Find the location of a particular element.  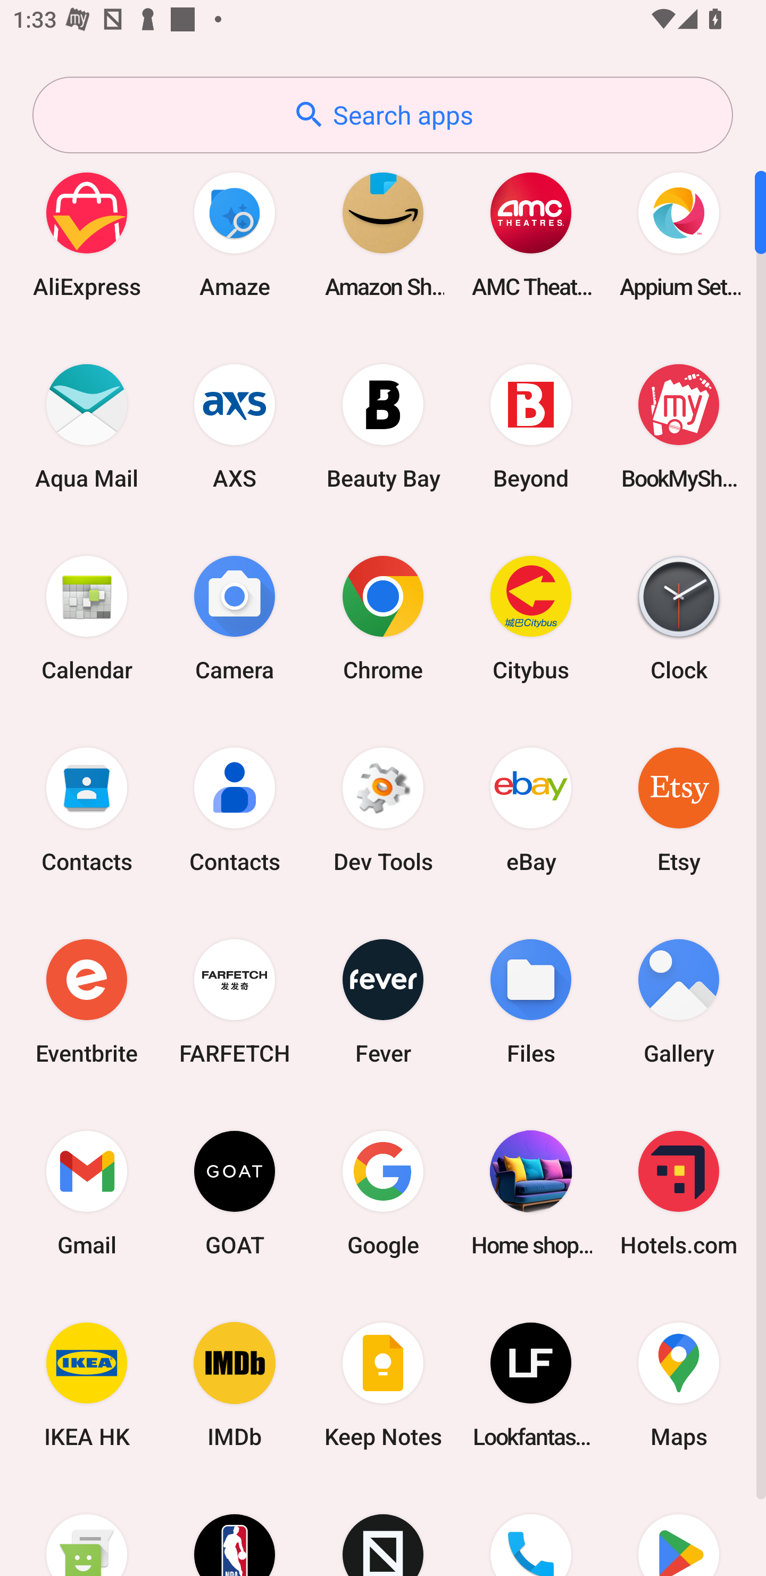

Aqua Mail is located at coordinates (87, 426).